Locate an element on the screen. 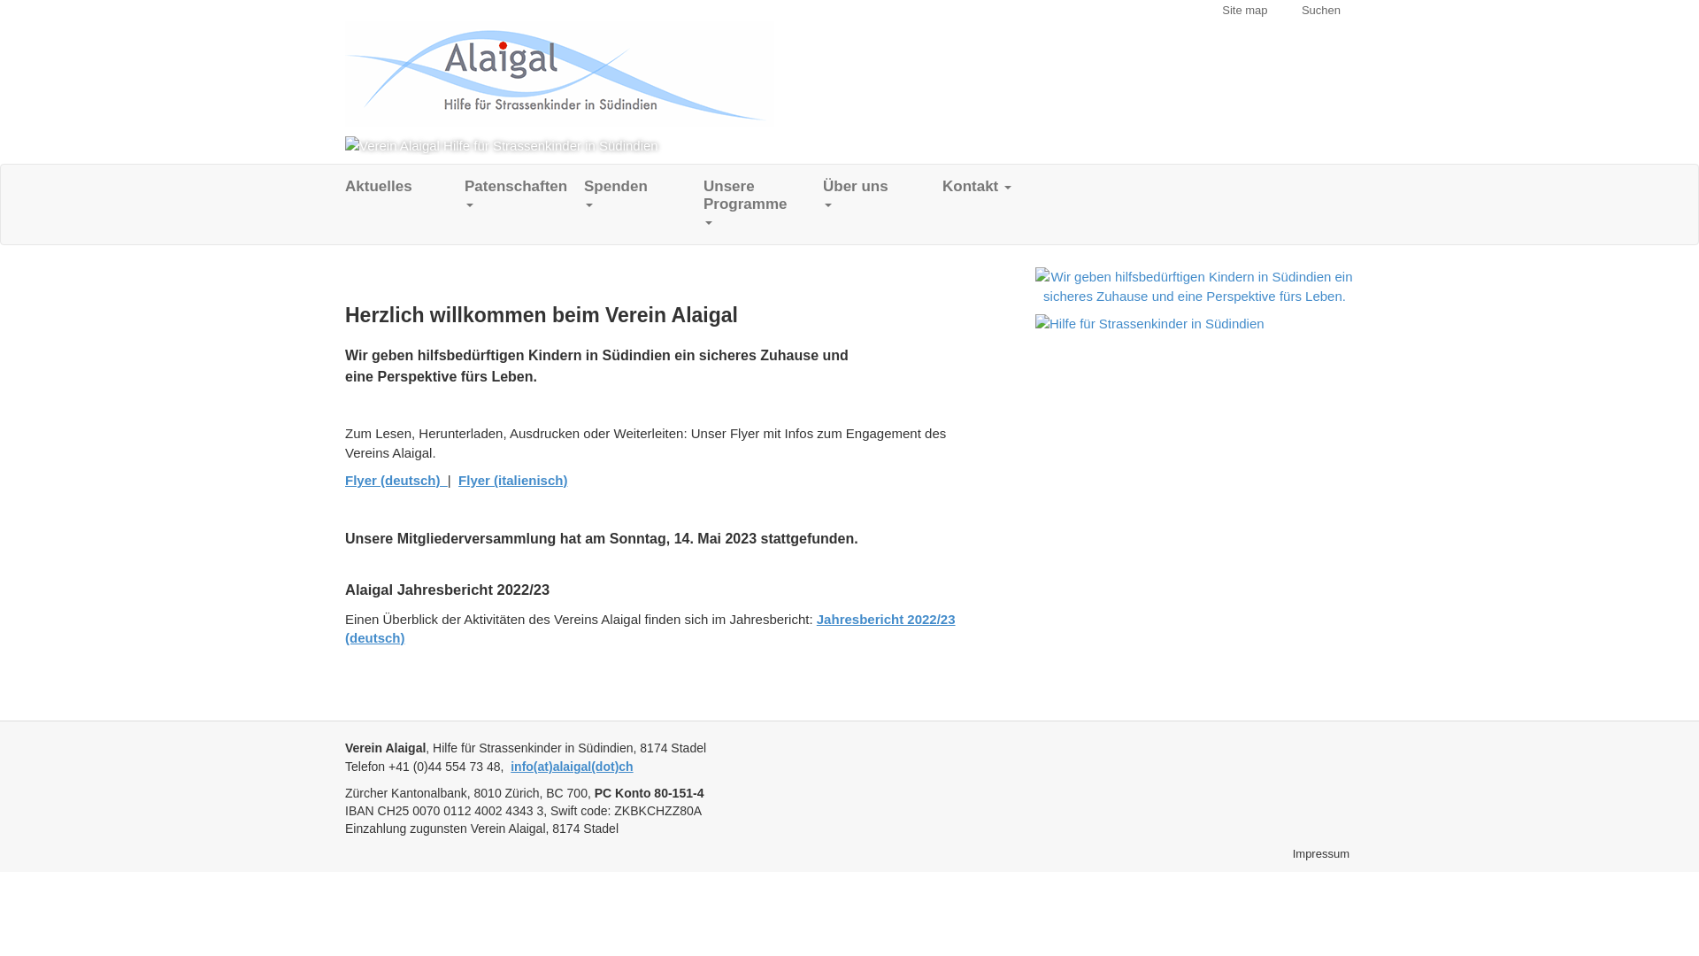 The image size is (1699, 956). Flyer (deutsch)  is located at coordinates (396, 480).